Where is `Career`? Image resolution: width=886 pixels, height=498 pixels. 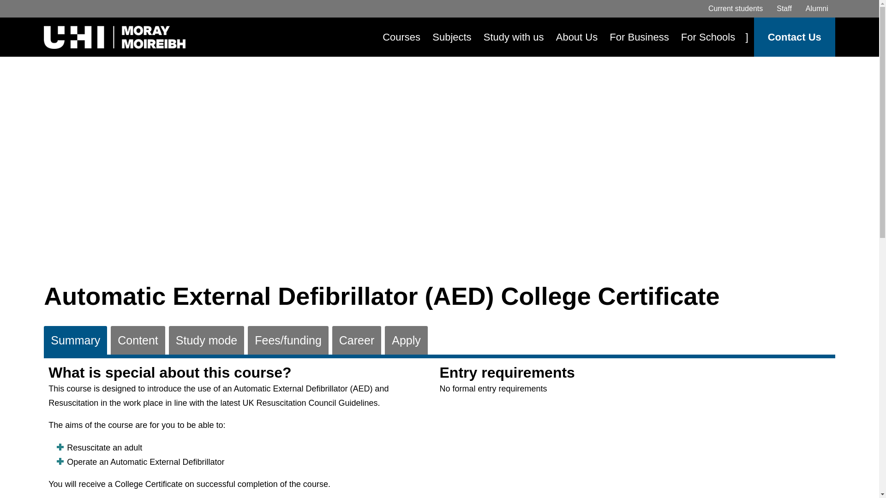 Career is located at coordinates (356, 340).